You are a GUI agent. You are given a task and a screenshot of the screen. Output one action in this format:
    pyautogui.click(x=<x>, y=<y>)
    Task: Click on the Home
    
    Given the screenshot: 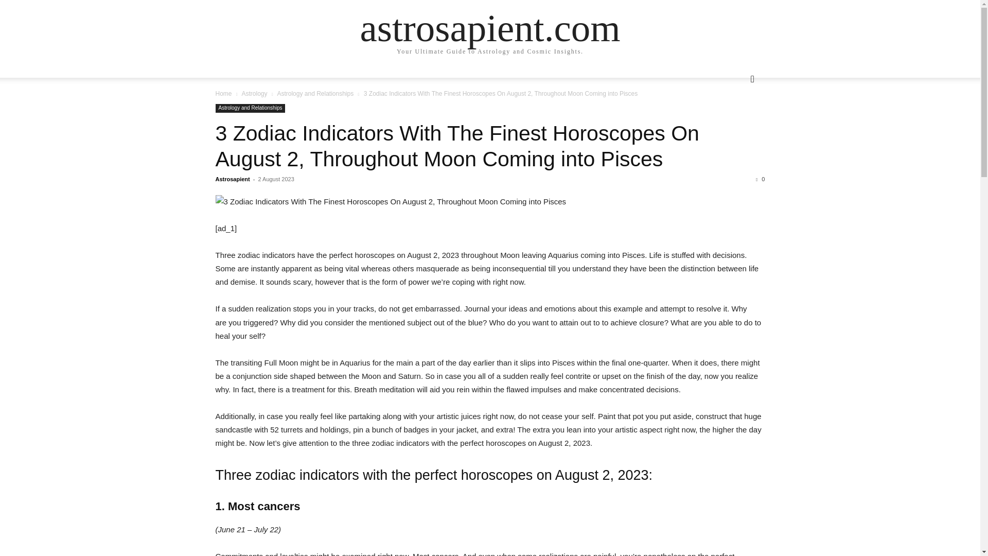 What is the action you would take?
    pyautogui.click(x=223, y=94)
    